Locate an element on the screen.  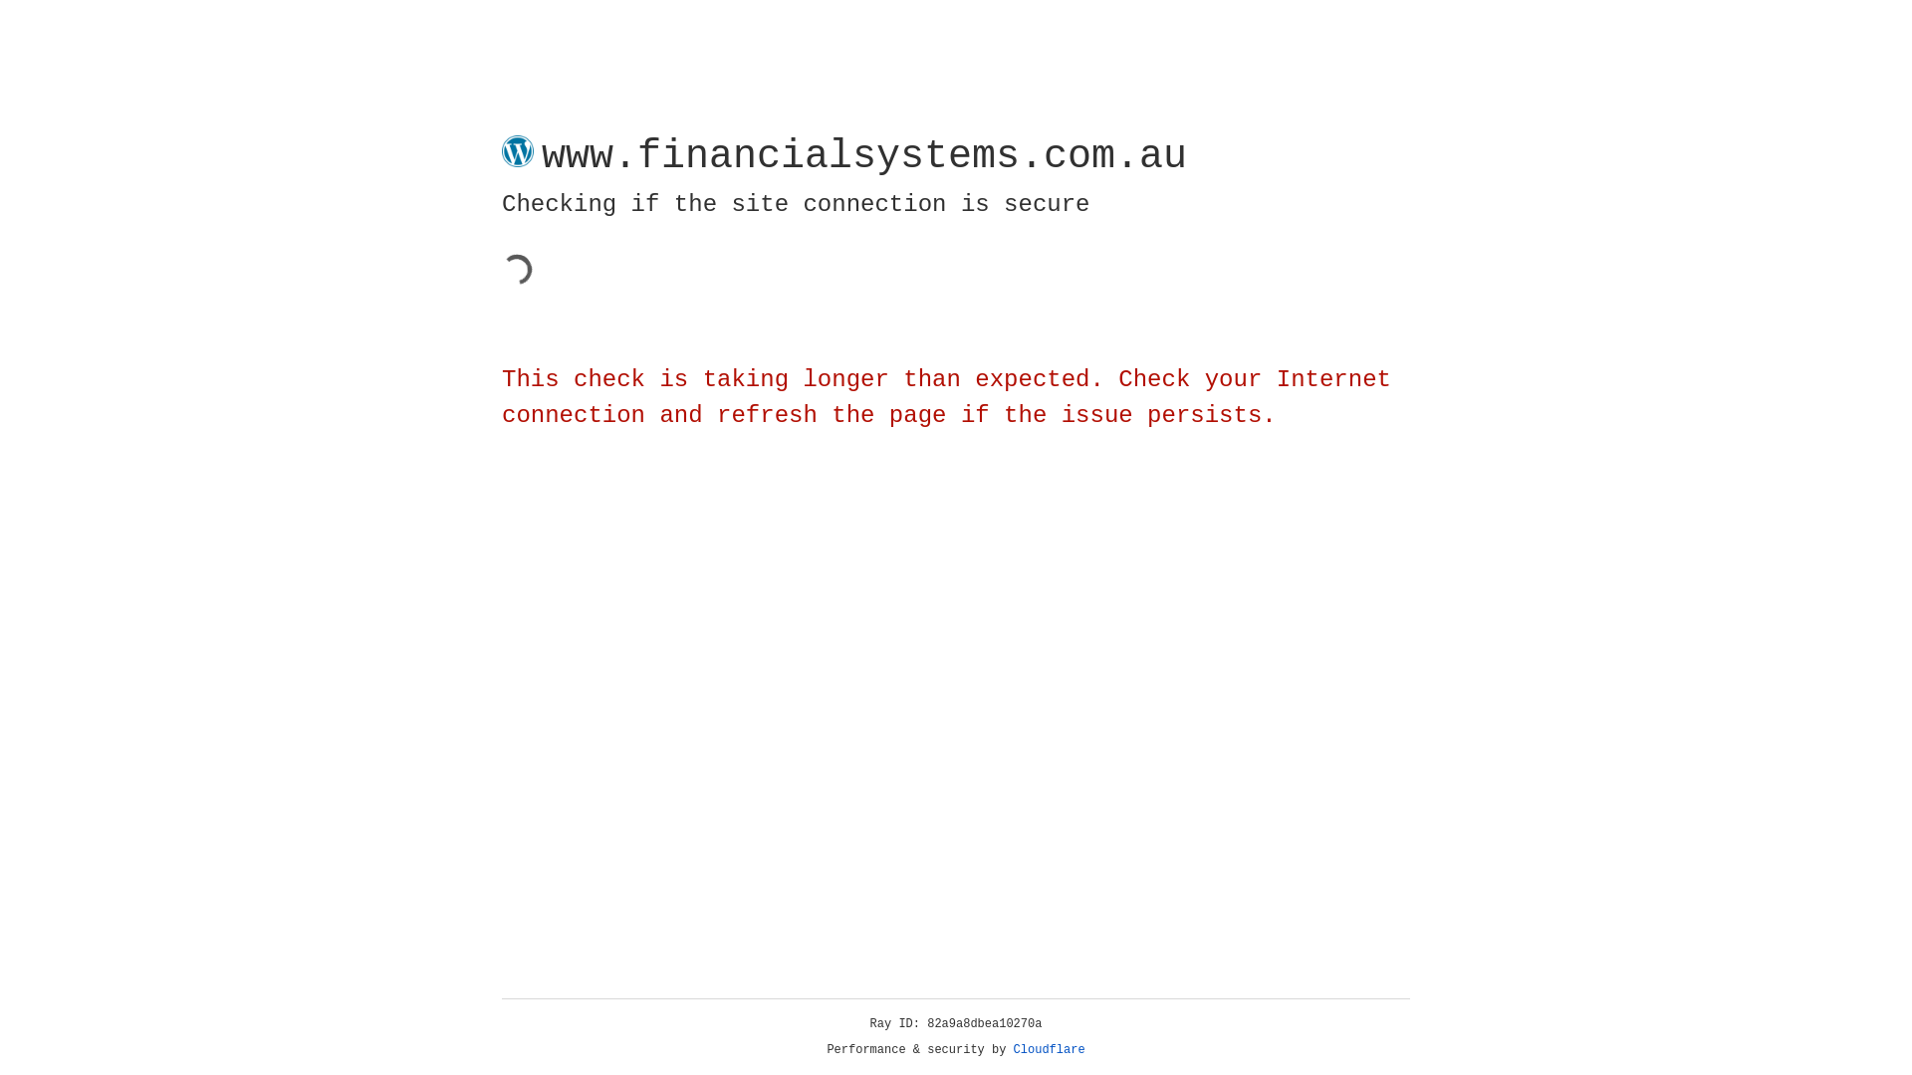
Cloudflare is located at coordinates (1050, 1050).